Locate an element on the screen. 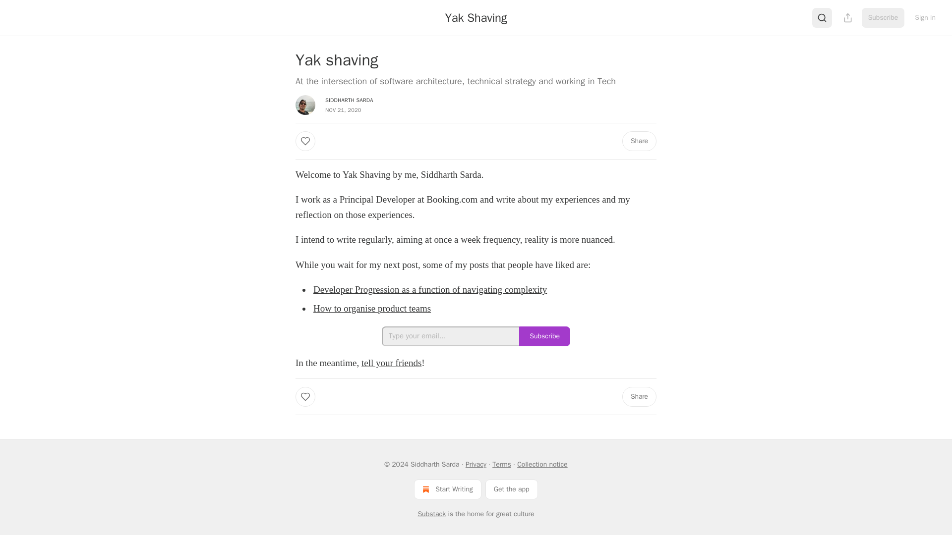 This screenshot has height=535, width=952. Start Writing is located at coordinates (447, 489).